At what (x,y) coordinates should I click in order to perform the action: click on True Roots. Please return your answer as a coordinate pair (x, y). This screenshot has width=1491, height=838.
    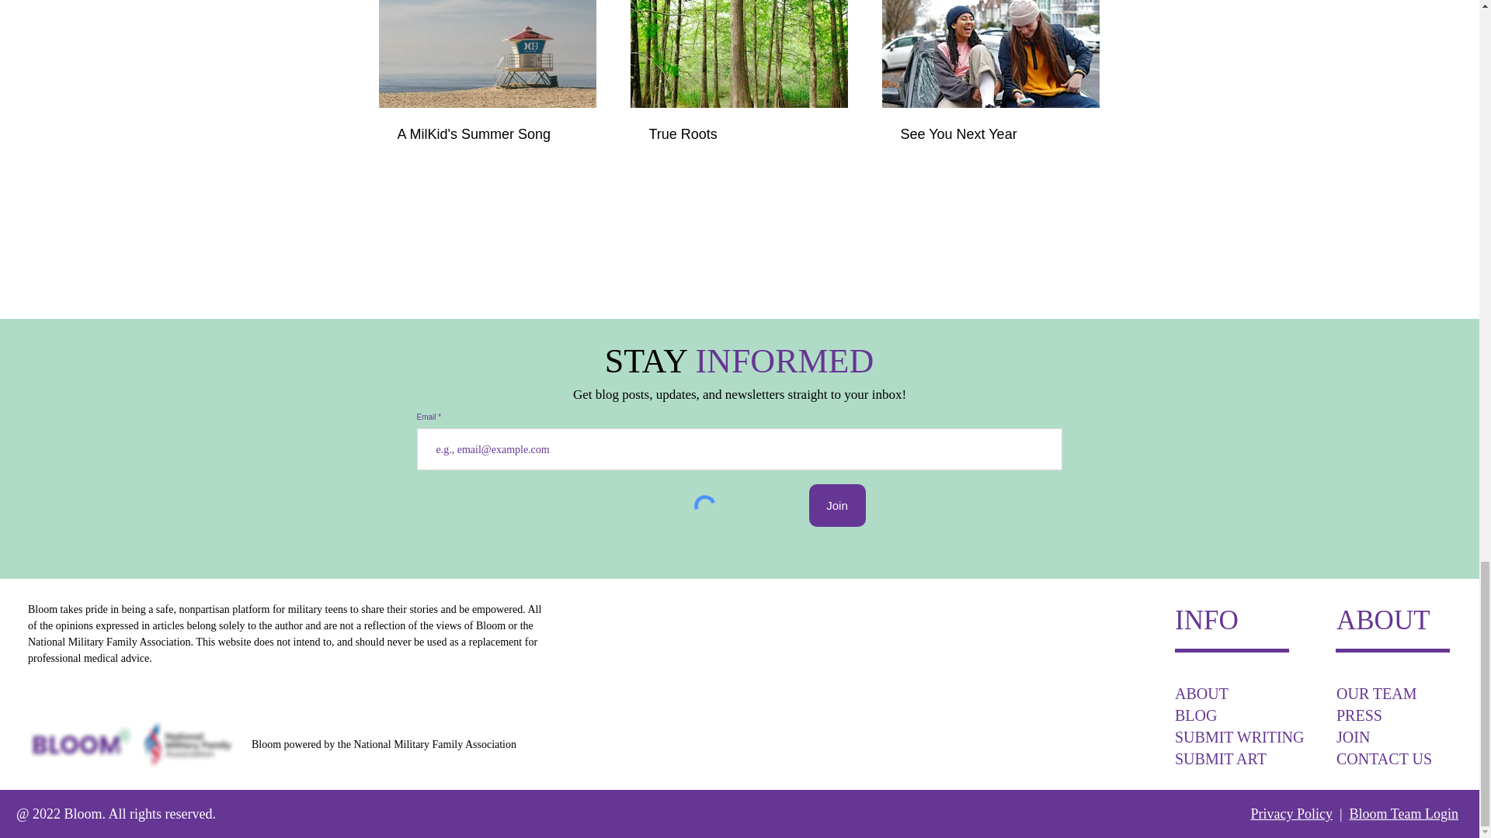
    Looking at the image, I should click on (739, 134).